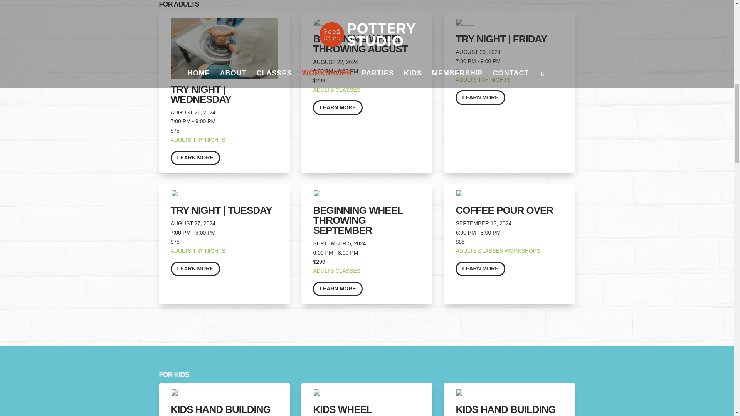 This screenshot has width=740, height=416. I want to click on ADULTS, so click(466, 79).